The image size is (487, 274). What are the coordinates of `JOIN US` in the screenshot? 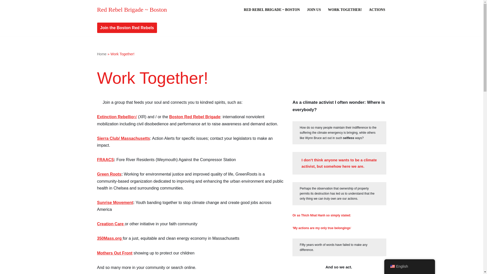 It's located at (314, 10).